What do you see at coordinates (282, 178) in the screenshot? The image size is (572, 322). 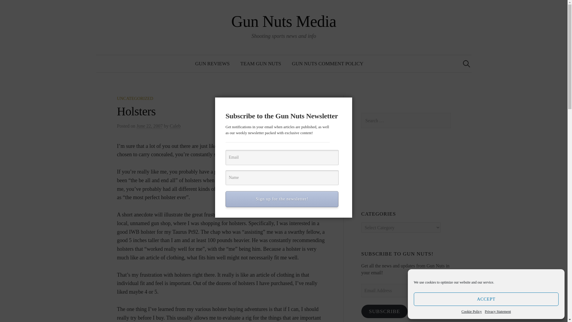 I see `Name` at bounding box center [282, 178].